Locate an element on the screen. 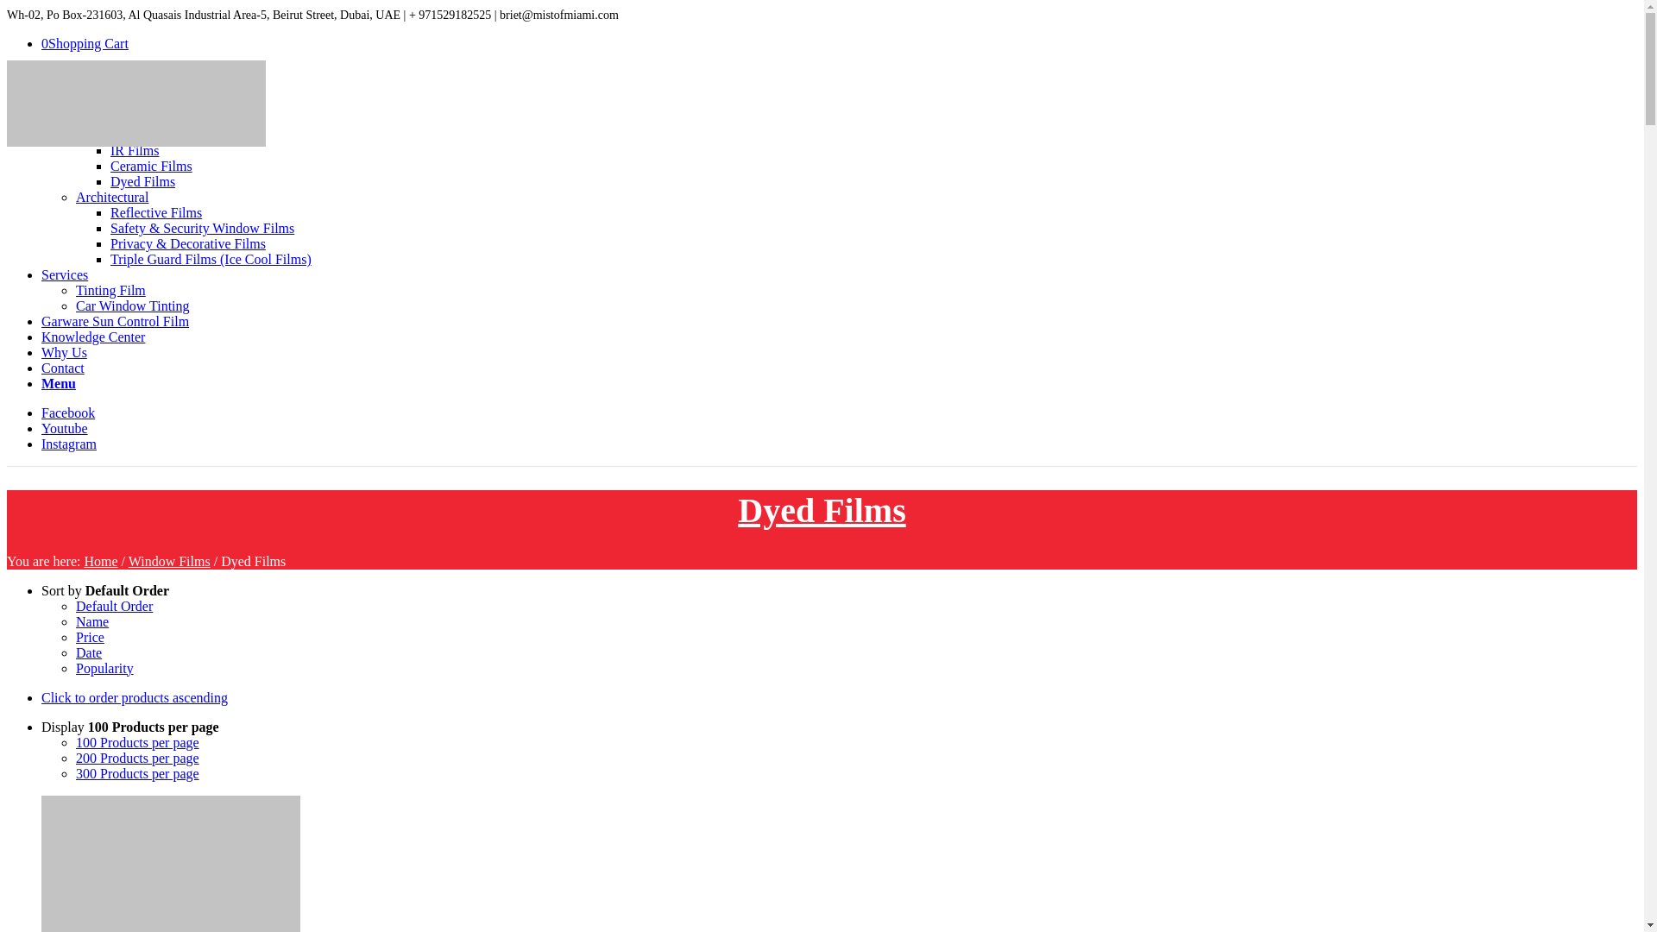  Date is located at coordinates (88, 652).